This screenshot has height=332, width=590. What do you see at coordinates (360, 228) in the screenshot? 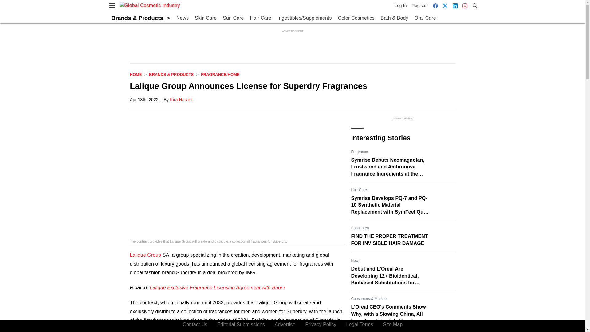
I see `Sponsored` at bounding box center [360, 228].